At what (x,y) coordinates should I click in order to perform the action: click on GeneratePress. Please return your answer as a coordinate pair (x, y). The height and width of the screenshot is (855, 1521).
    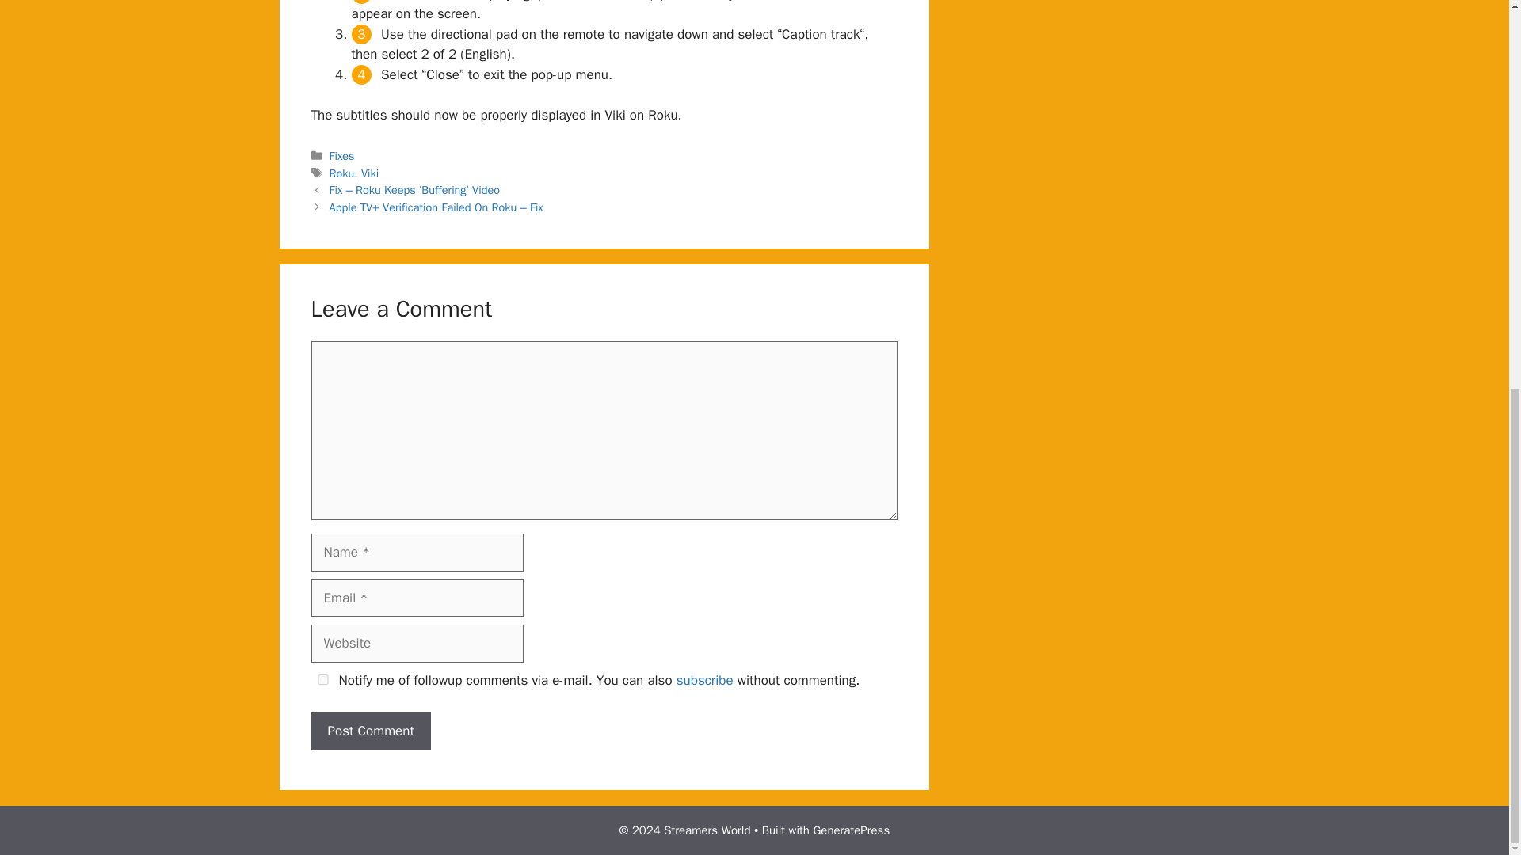
    Looking at the image, I should click on (851, 830).